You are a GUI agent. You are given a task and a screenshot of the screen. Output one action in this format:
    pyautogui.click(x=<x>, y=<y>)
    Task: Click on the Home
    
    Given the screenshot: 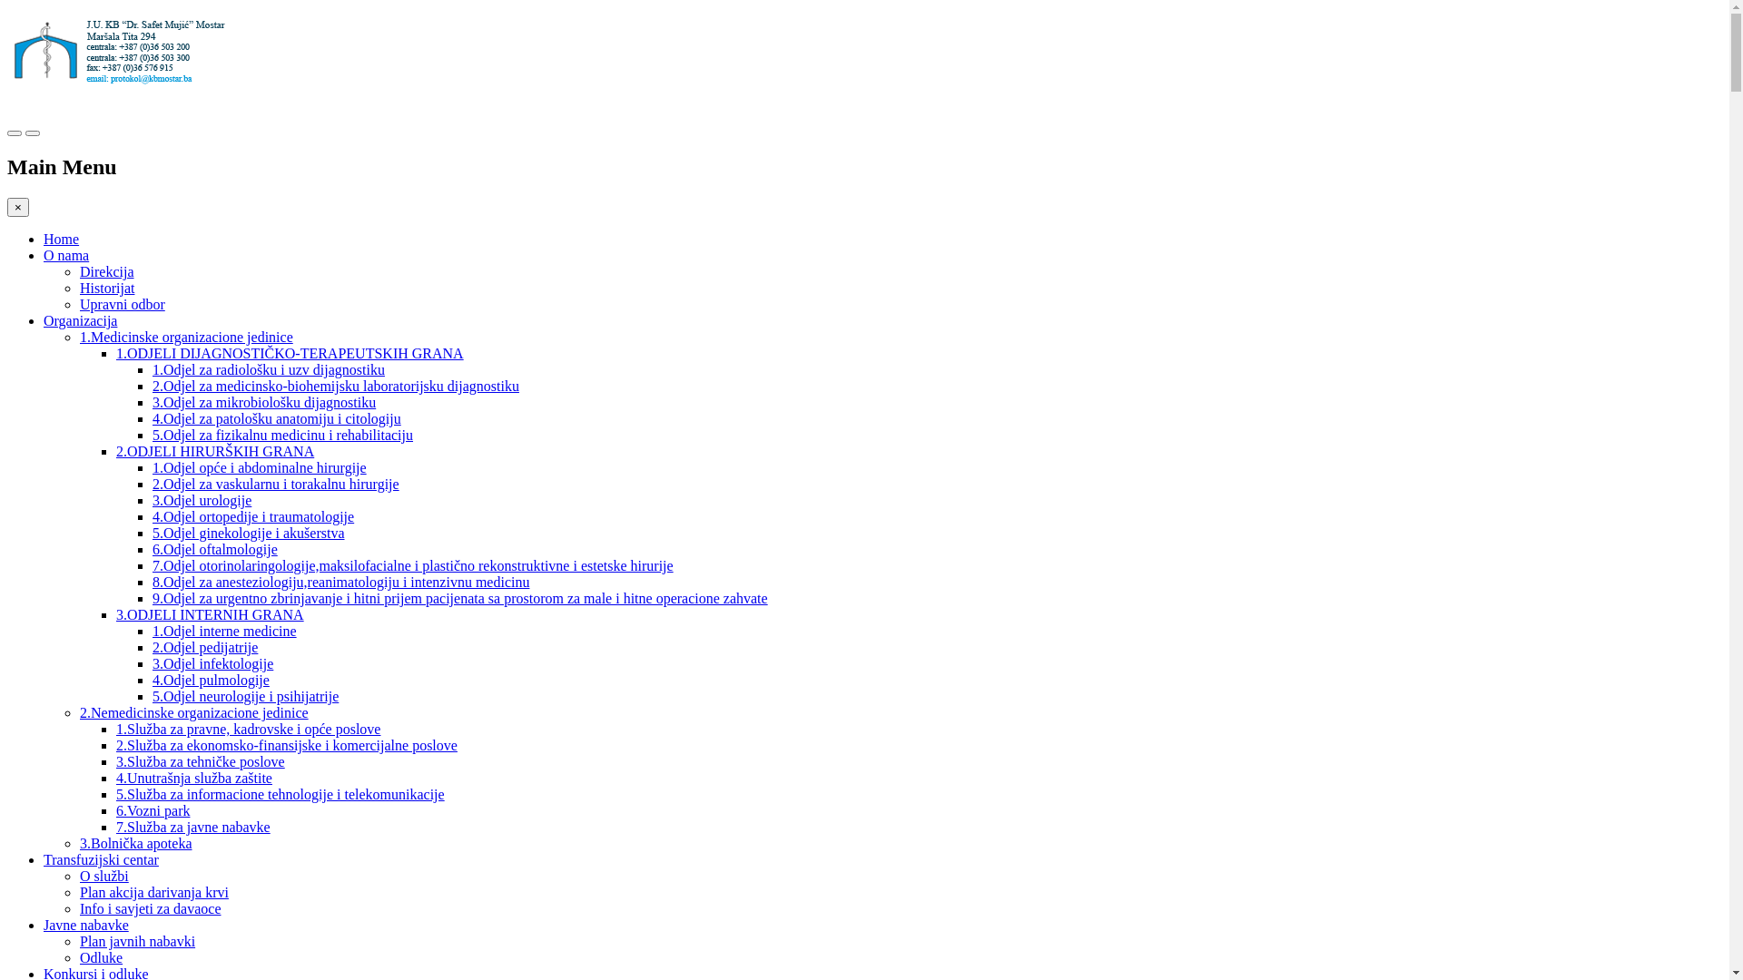 What is the action you would take?
    pyautogui.click(x=62, y=240)
    